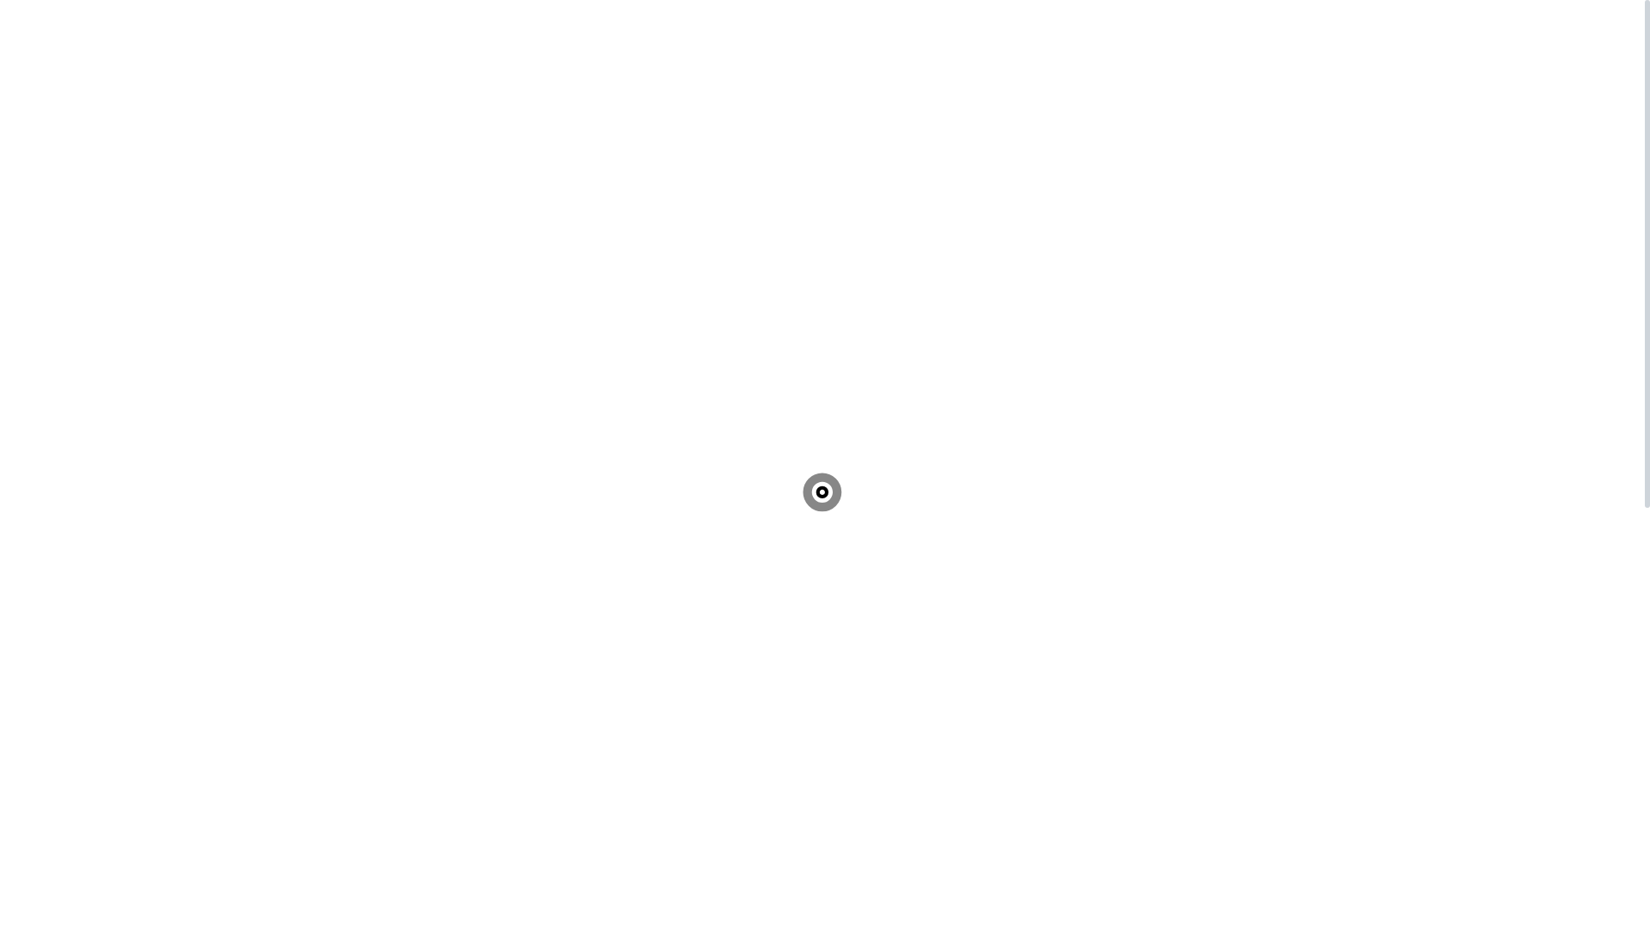 This screenshot has width=1650, height=928. Describe the element at coordinates (73, 175) in the screenshot. I see `Toebehoren` at that location.